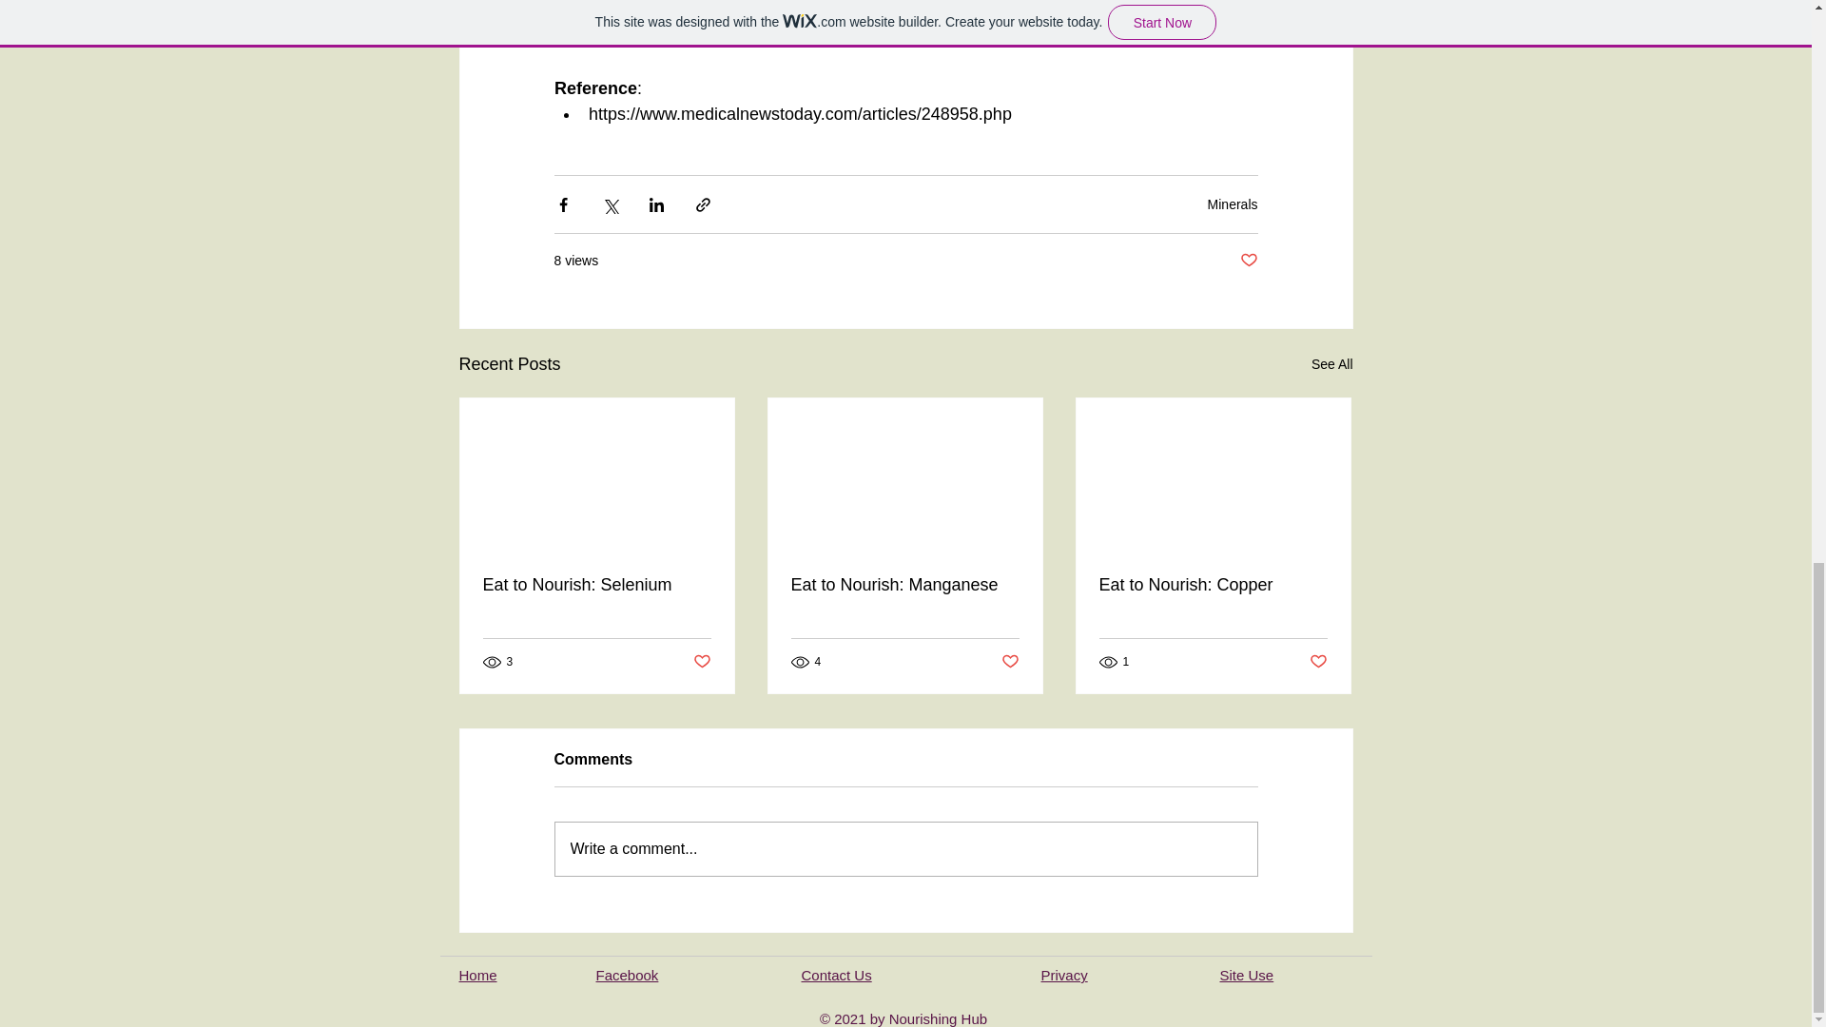  Describe the element at coordinates (905, 849) in the screenshot. I see `Write a comment...` at that location.